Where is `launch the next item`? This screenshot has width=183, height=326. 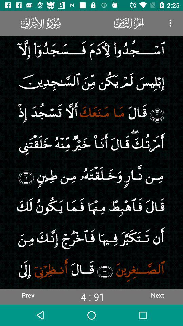
launch the next item is located at coordinates (157, 295).